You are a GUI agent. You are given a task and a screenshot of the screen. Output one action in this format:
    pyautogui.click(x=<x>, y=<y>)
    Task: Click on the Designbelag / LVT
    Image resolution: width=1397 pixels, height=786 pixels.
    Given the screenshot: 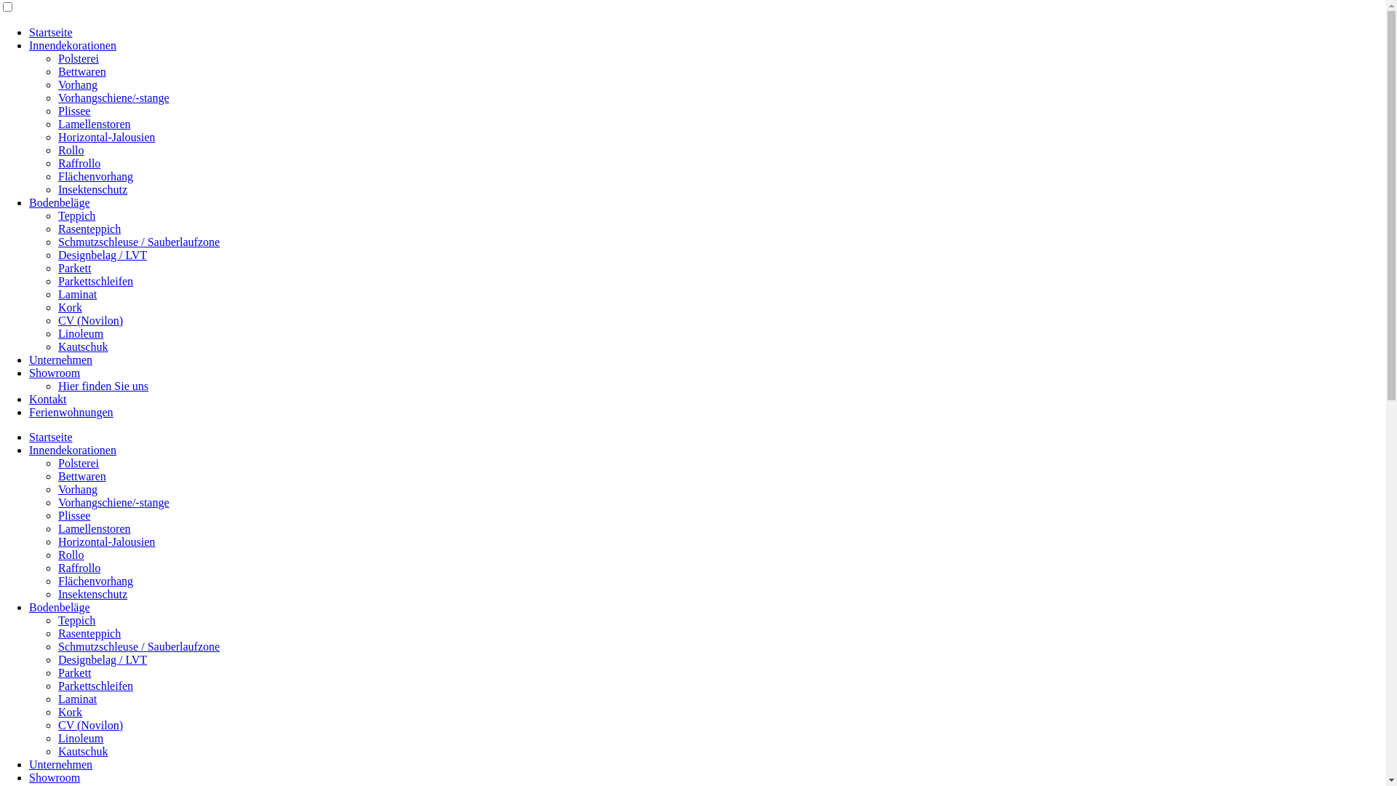 What is the action you would take?
    pyautogui.click(x=103, y=659)
    